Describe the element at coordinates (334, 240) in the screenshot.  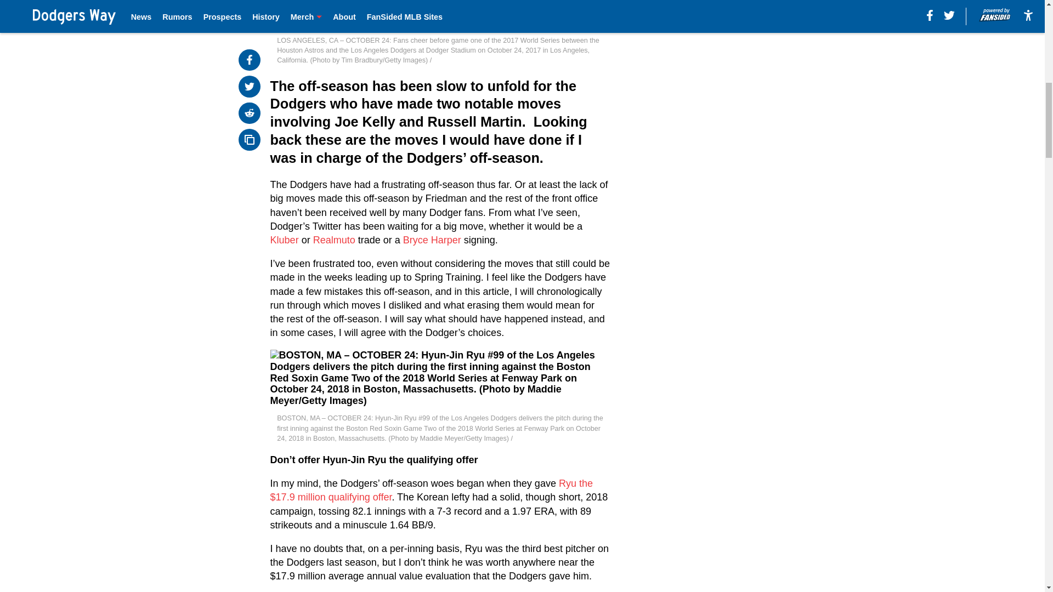
I see `Realmuto` at that location.